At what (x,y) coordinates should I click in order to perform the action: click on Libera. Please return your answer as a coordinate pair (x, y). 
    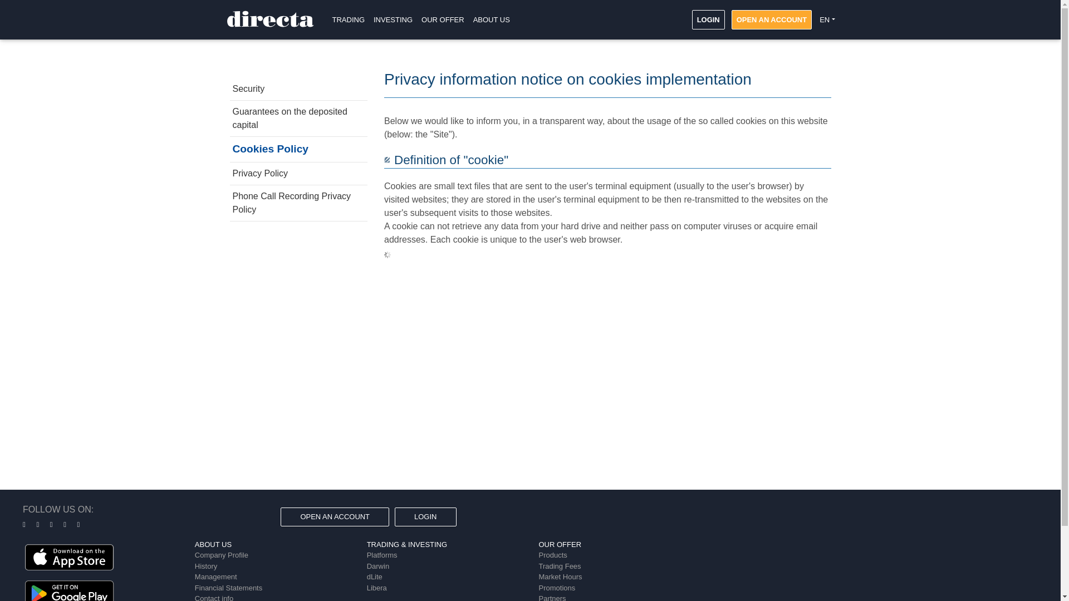
    Looking at the image, I should click on (376, 588).